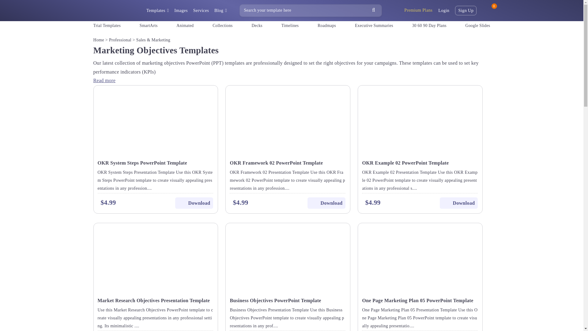 This screenshot has height=331, width=588. What do you see at coordinates (156, 120) in the screenshot?
I see `OKR-System-Steps-PowerPoint-Template-207237` at bounding box center [156, 120].